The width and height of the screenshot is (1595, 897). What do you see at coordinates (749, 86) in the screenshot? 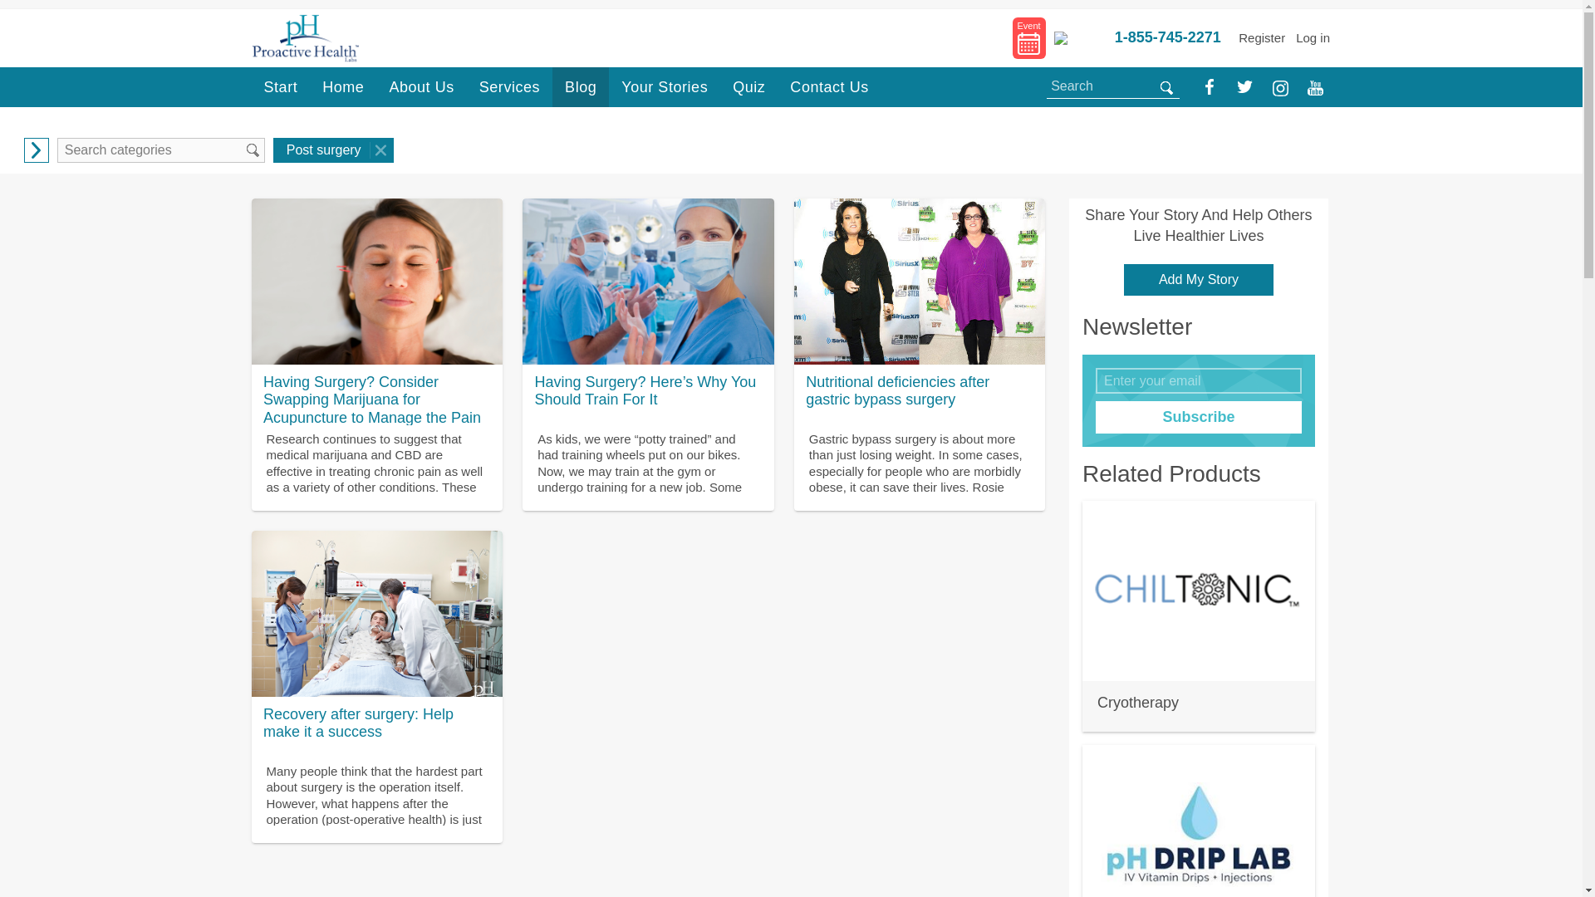
I see `Quiz` at bounding box center [749, 86].